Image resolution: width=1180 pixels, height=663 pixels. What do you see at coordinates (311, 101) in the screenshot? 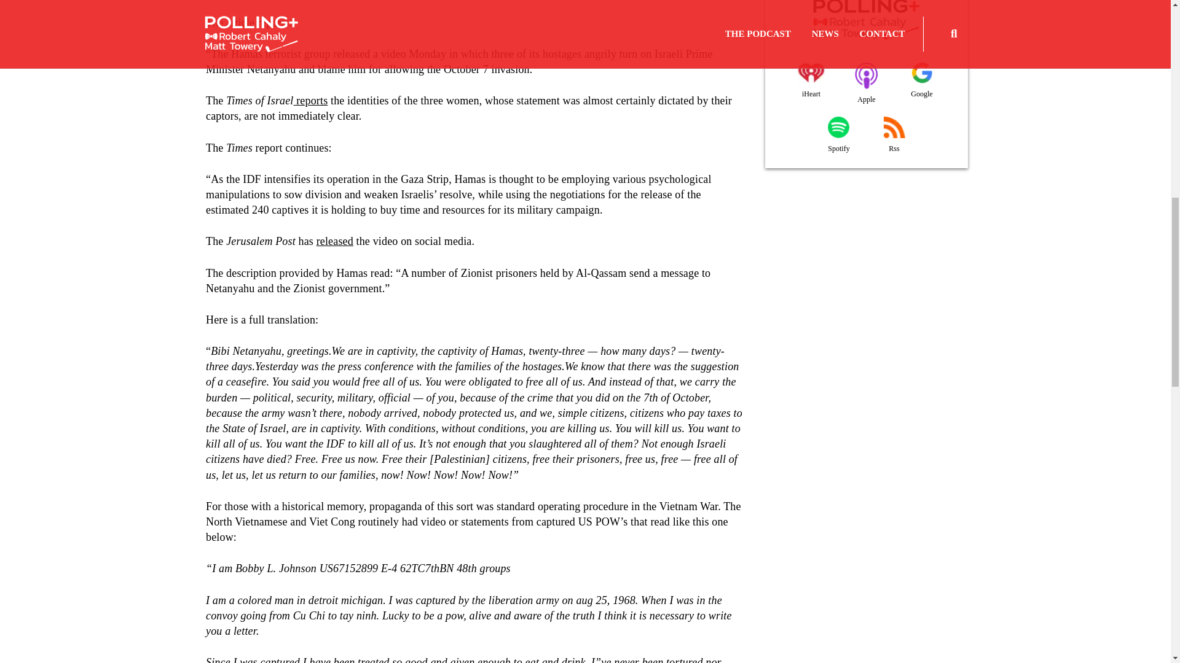
I see ` reports` at bounding box center [311, 101].